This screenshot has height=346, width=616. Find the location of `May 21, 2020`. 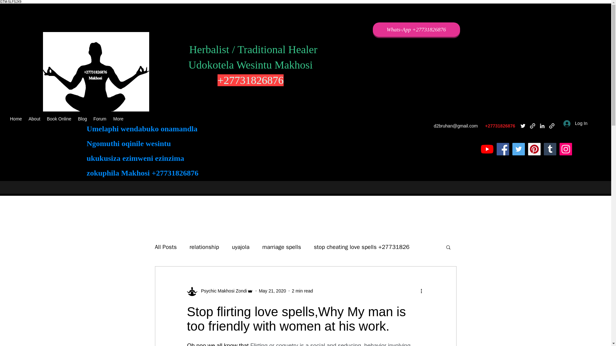

May 21, 2020 is located at coordinates (272, 291).